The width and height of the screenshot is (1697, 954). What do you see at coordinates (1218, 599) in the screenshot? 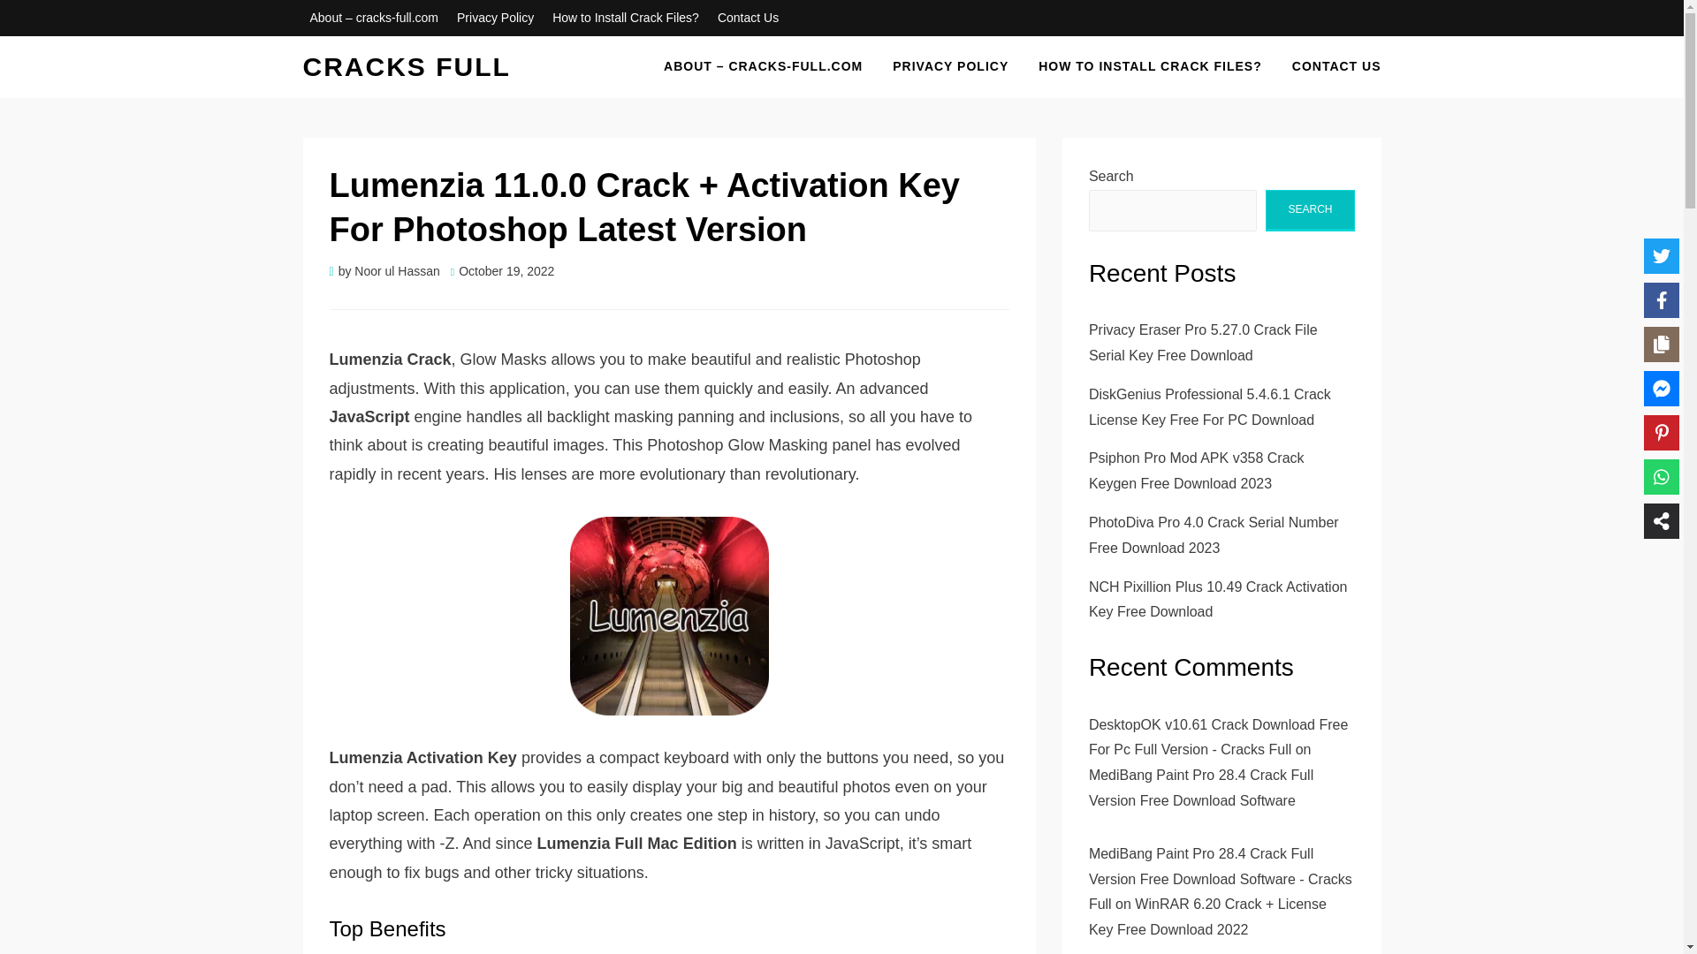
I see `NCH Pixillion Plus 10.49 Crack Activation Key Free Download` at bounding box center [1218, 599].